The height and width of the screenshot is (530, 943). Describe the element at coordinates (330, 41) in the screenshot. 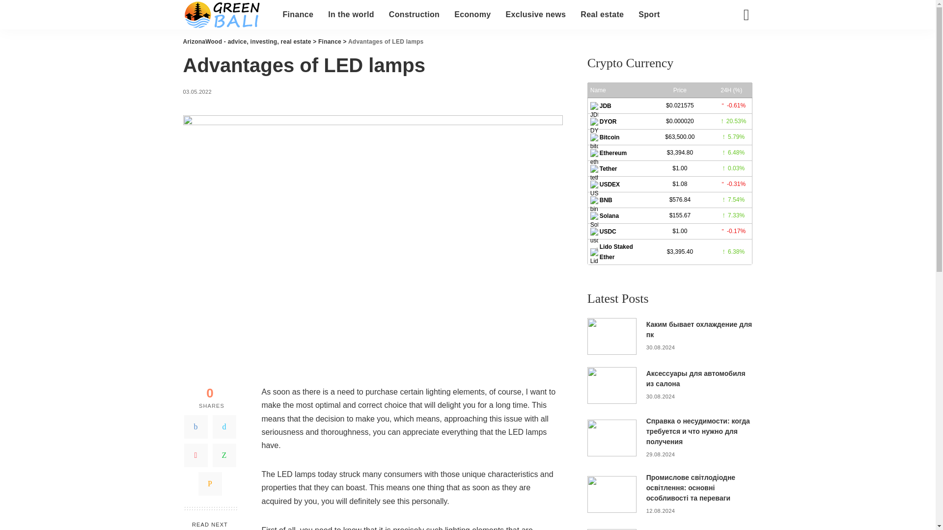

I see `Go to the Finance Category archives.` at that location.